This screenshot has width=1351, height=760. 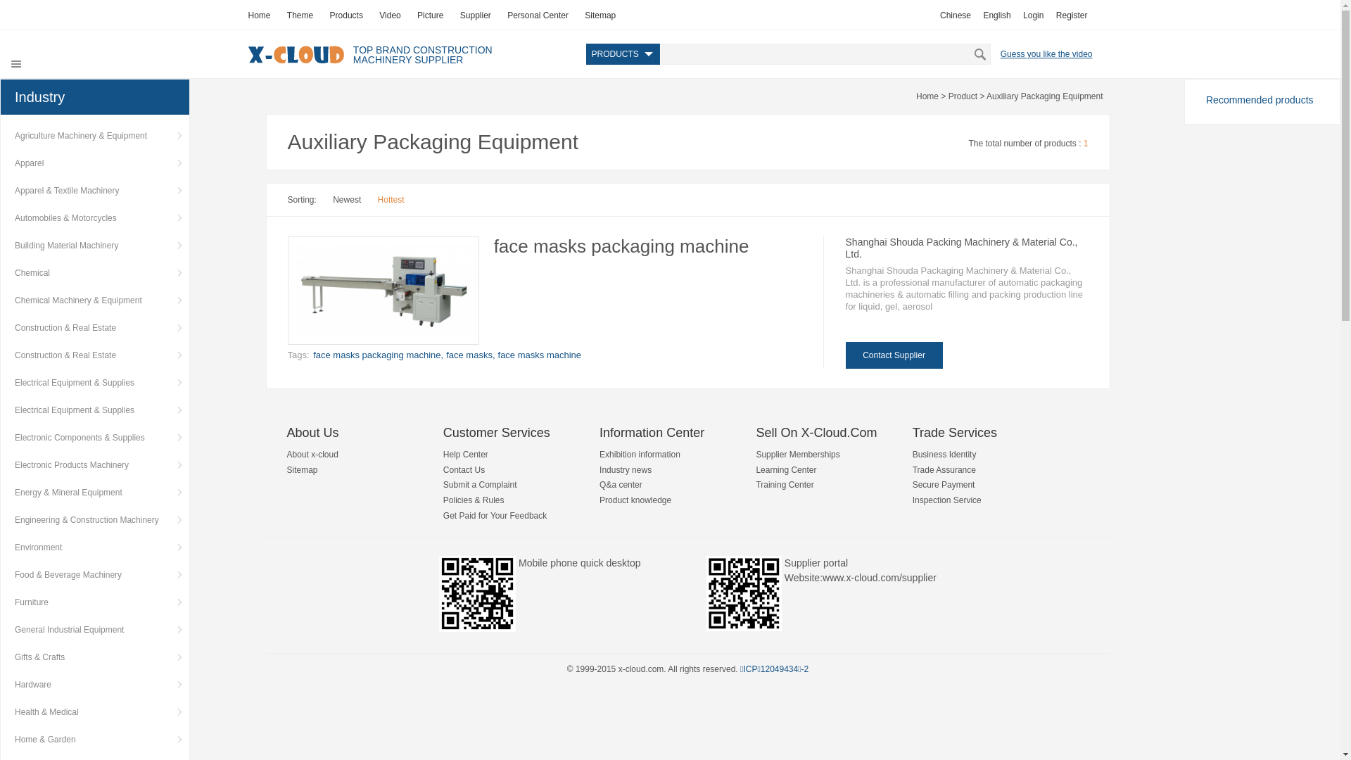 What do you see at coordinates (635, 500) in the screenshot?
I see `Product knowledge` at bounding box center [635, 500].